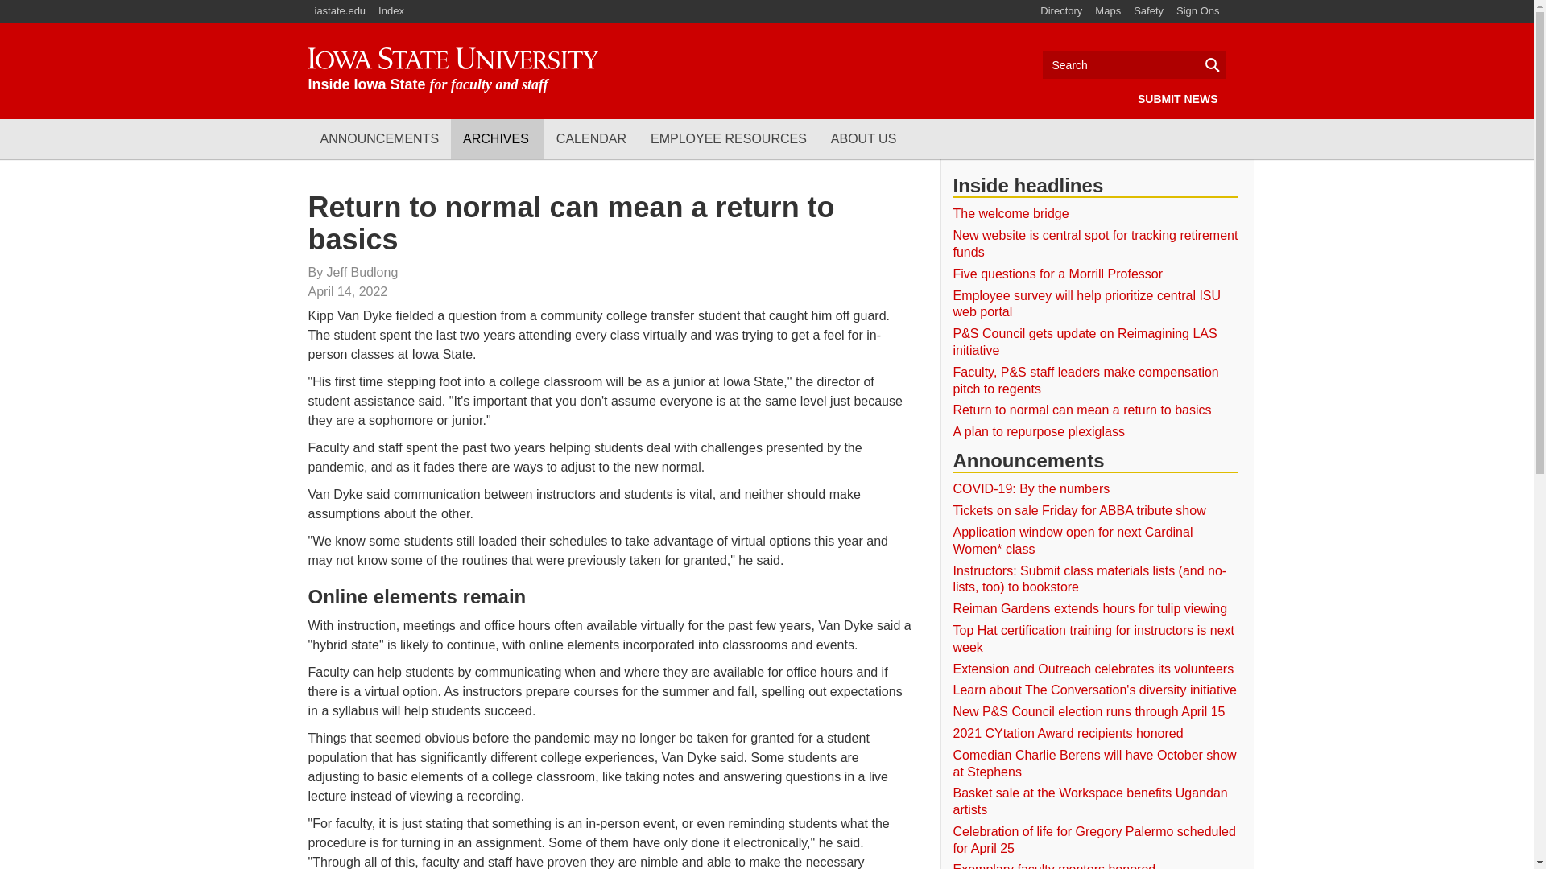 The image size is (1546, 869). I want to click on Sign Ons, so click(1198, 11).